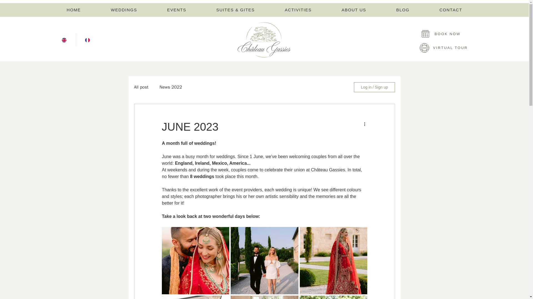 The width and height of the screenshot is (533, 299). What do you see at coordinates (298, 10) in the screenshot?
I see `ACTIVITIES` at bounding box center [298, 10].